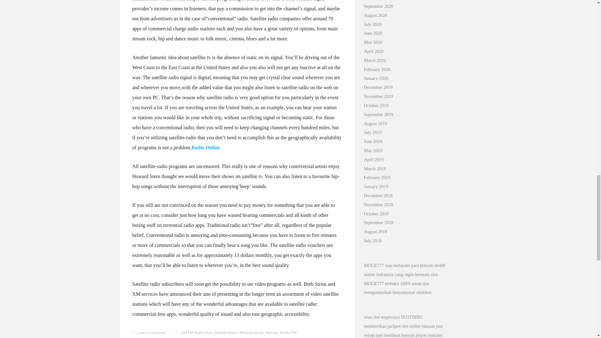 The height and width of the screenshot is (338, 601). Describe the element at coordinates (226, 333) in the screenshot. I see `Internet Radio` at that location.